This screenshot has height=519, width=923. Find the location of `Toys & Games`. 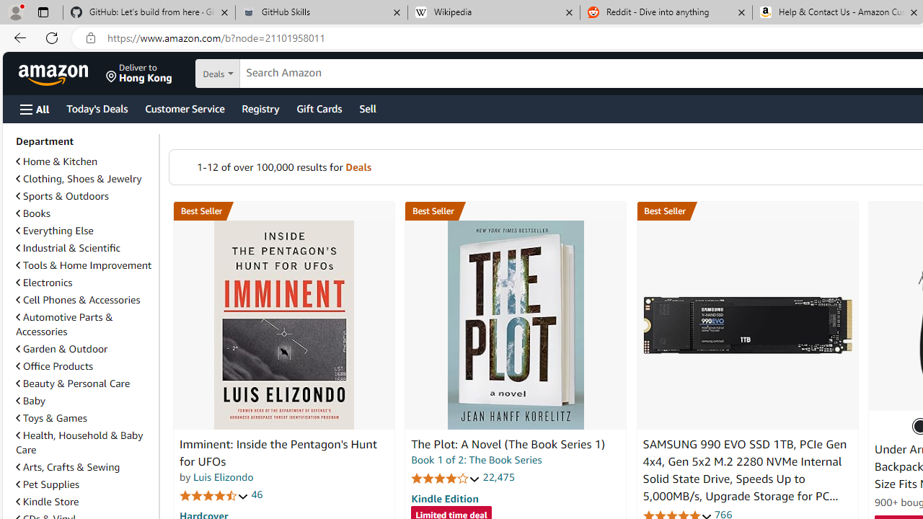

Toys & Games is located at coordinates (51, 417).